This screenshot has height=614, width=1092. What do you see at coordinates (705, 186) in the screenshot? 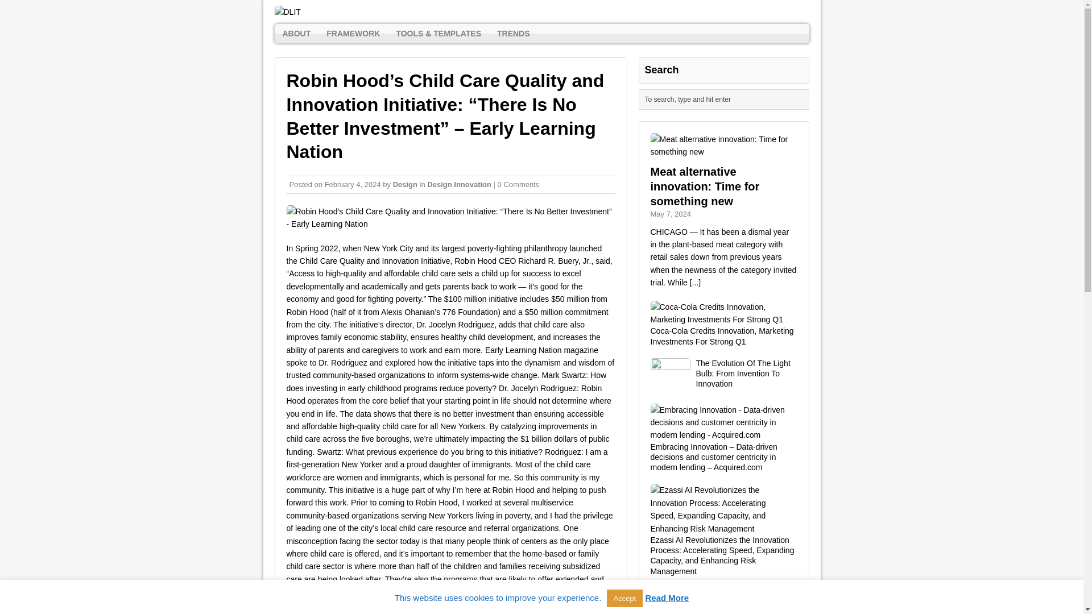
I see `Meat alternative innovation: Time for something new` at bounding box center [705, 186].